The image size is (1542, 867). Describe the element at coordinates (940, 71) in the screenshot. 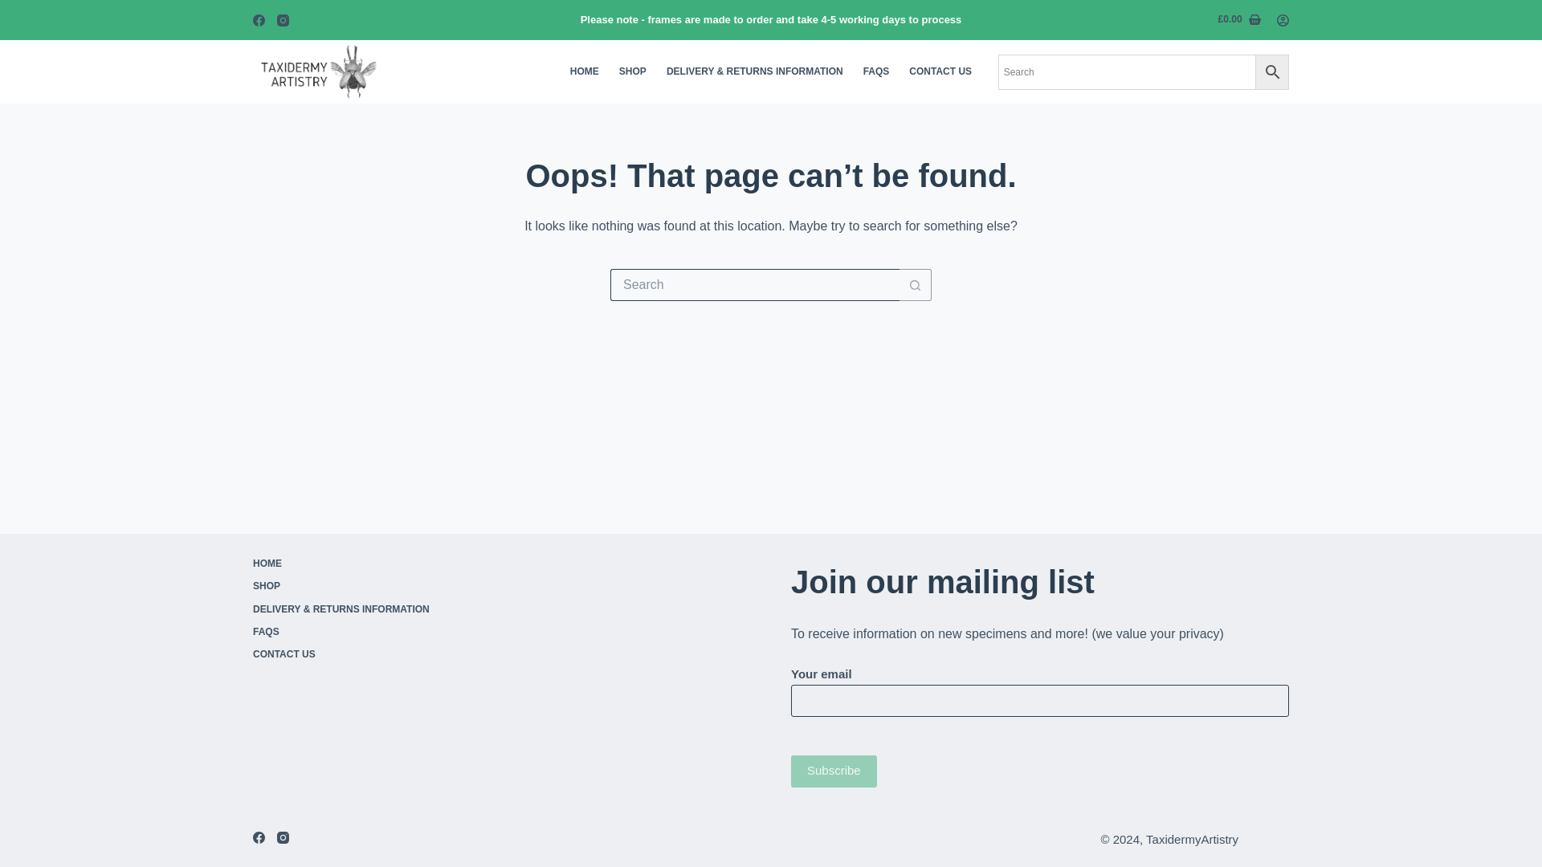

I see `CONTACT US` at that location.